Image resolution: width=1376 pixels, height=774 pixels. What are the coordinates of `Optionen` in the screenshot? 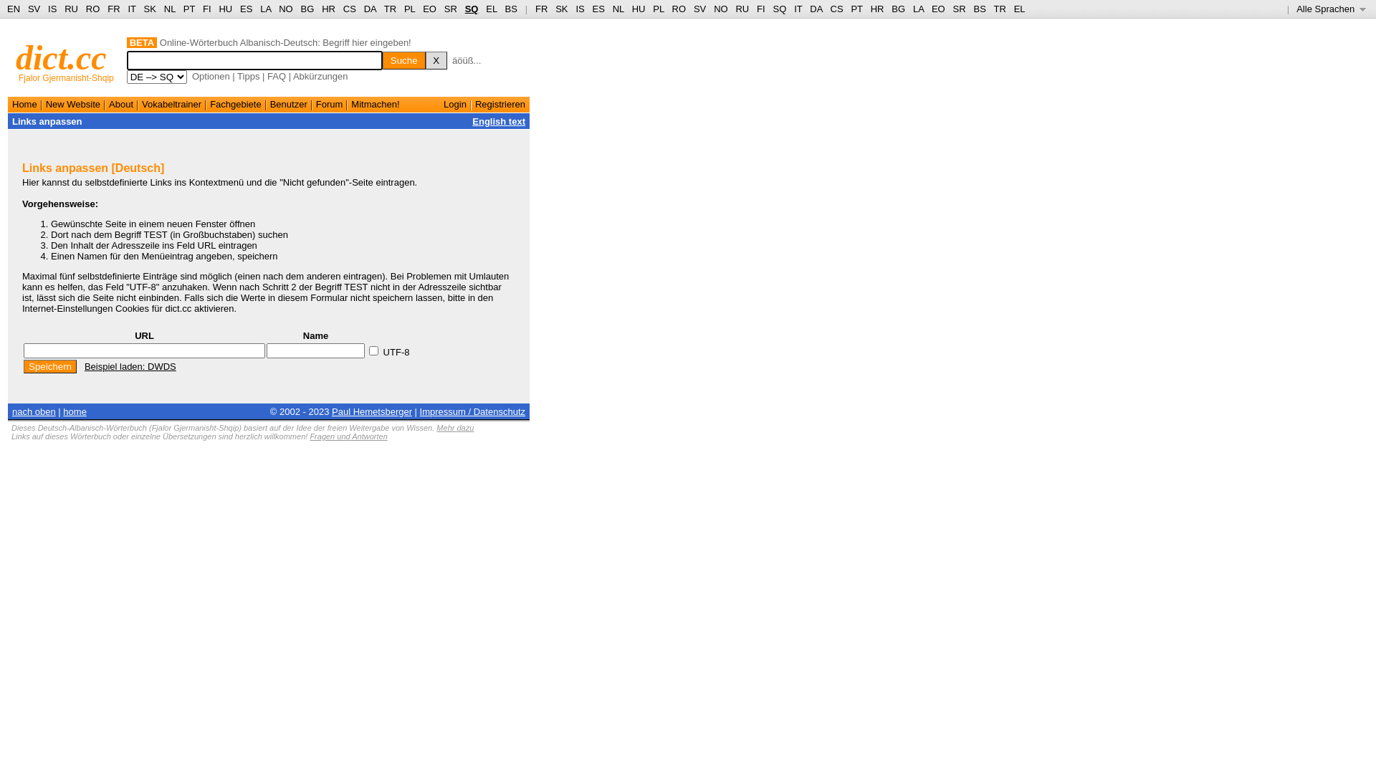 It's located at (211, 76).